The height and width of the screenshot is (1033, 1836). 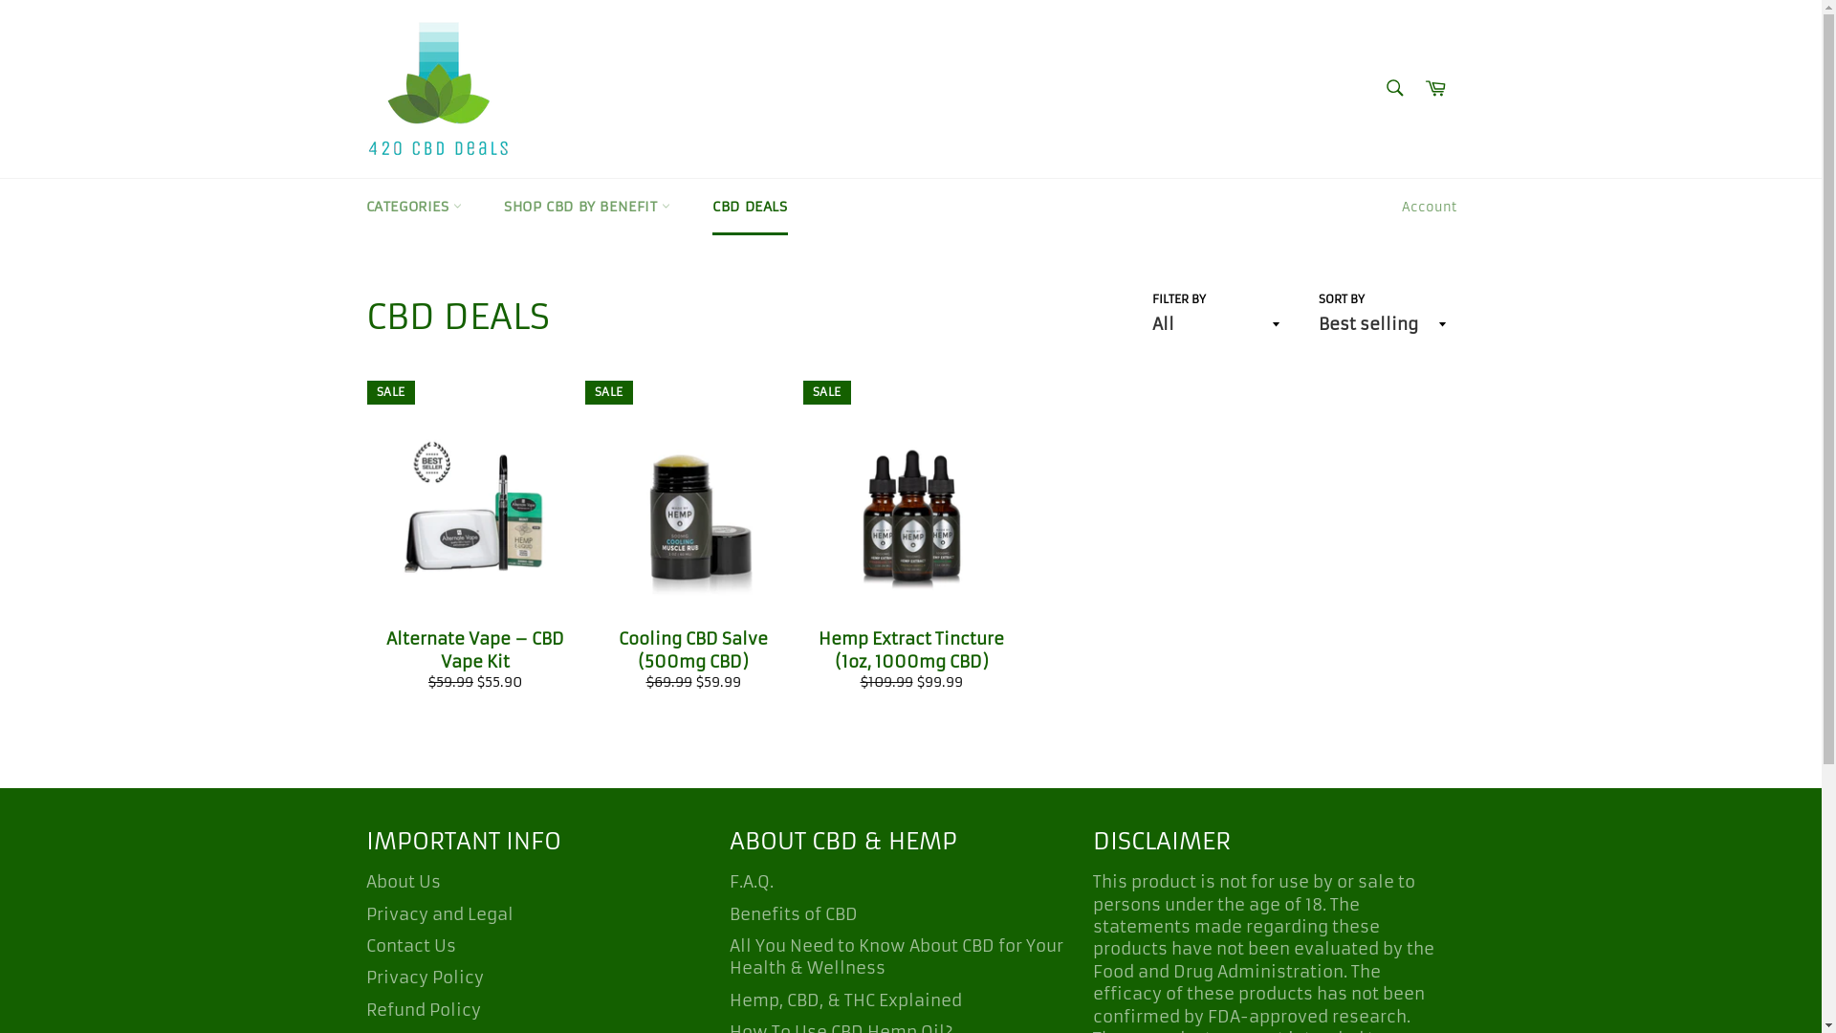 What do you see at coordinates (1394, 87) in the screenshot?
I see `Search` at bounding box center [1394, 87].